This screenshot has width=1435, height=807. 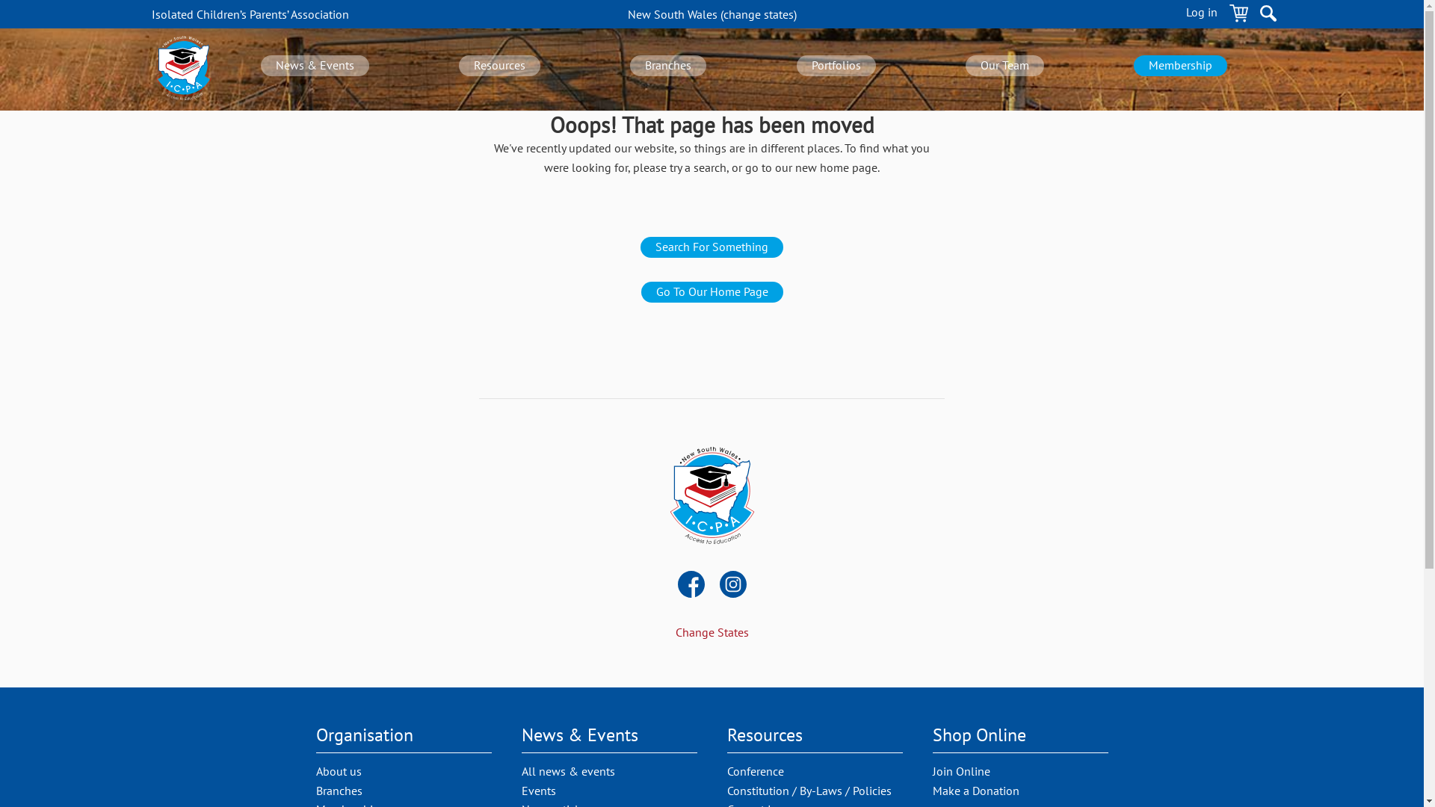 I want to click on Constitution / By-Laws / Policies, so click(x=809, y=791).